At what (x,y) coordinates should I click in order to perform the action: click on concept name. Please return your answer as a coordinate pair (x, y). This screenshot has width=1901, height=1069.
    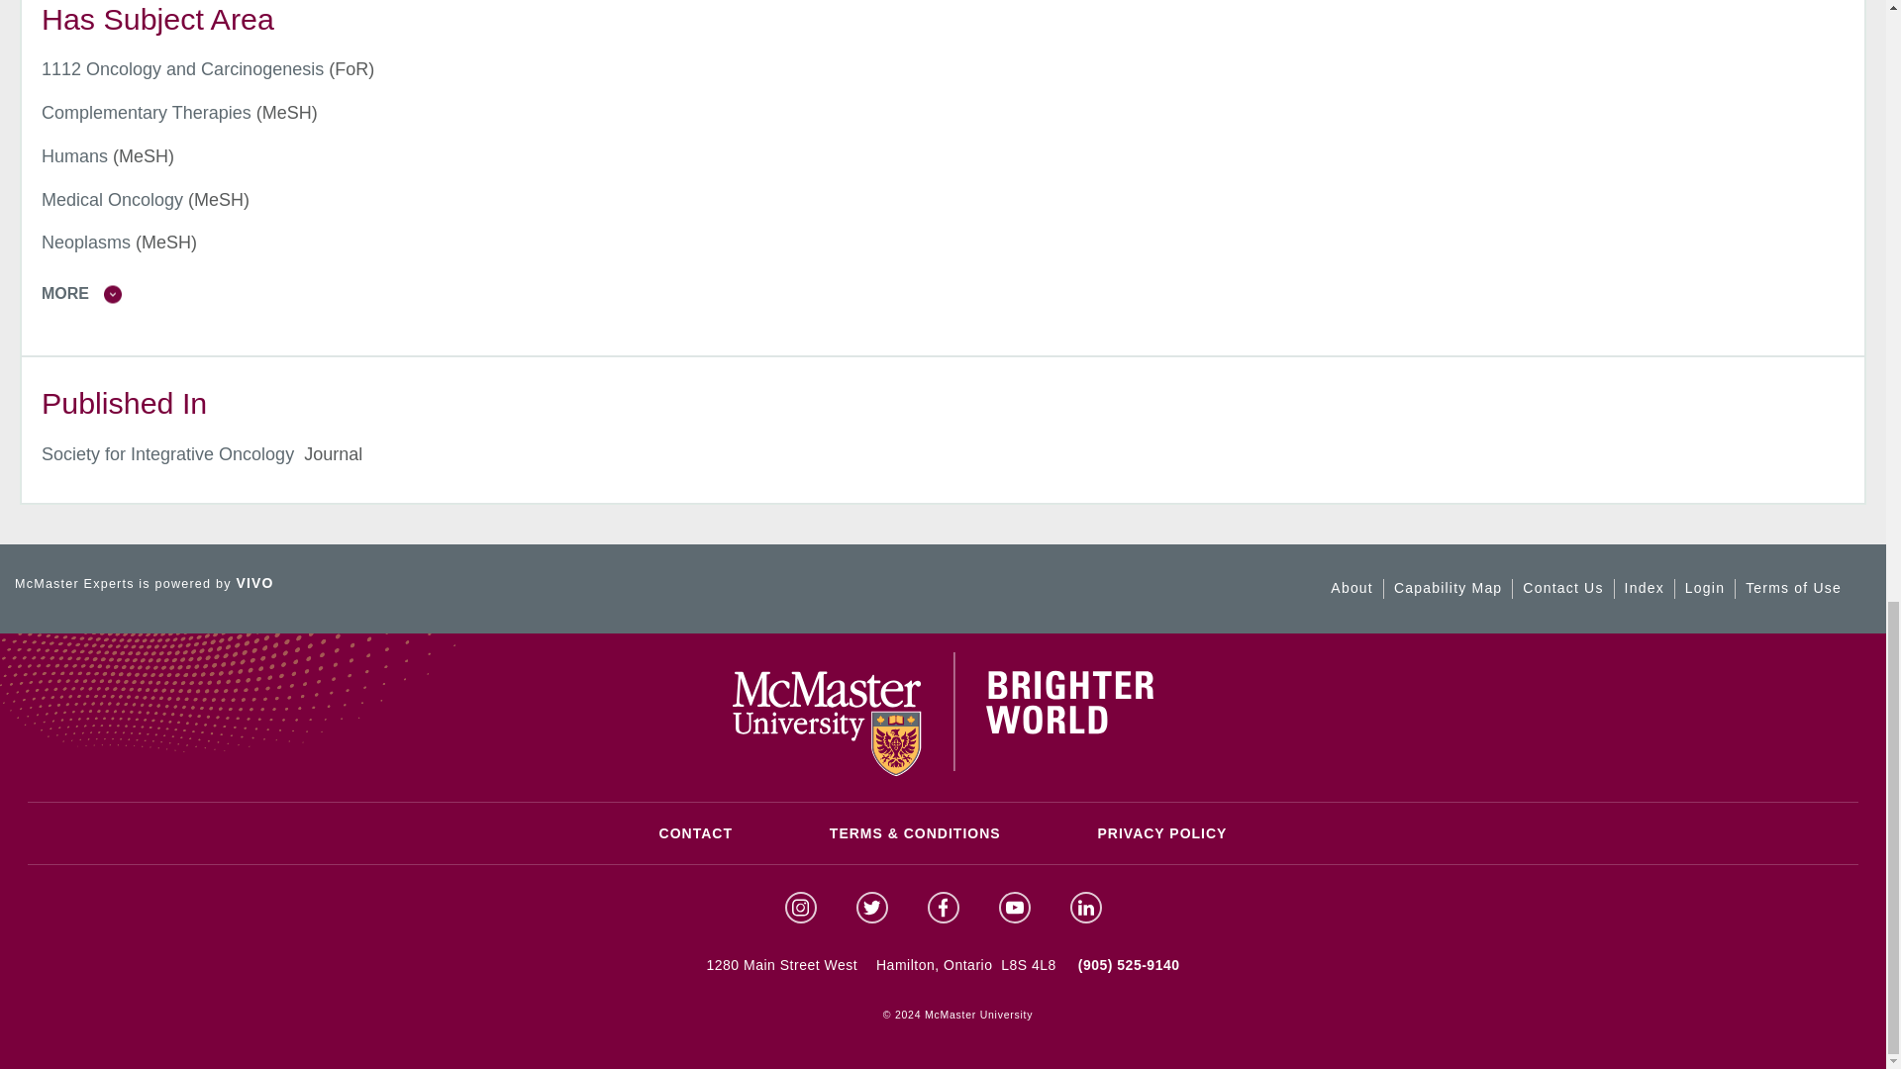
    Looking at the image, I should click on (147, 113).